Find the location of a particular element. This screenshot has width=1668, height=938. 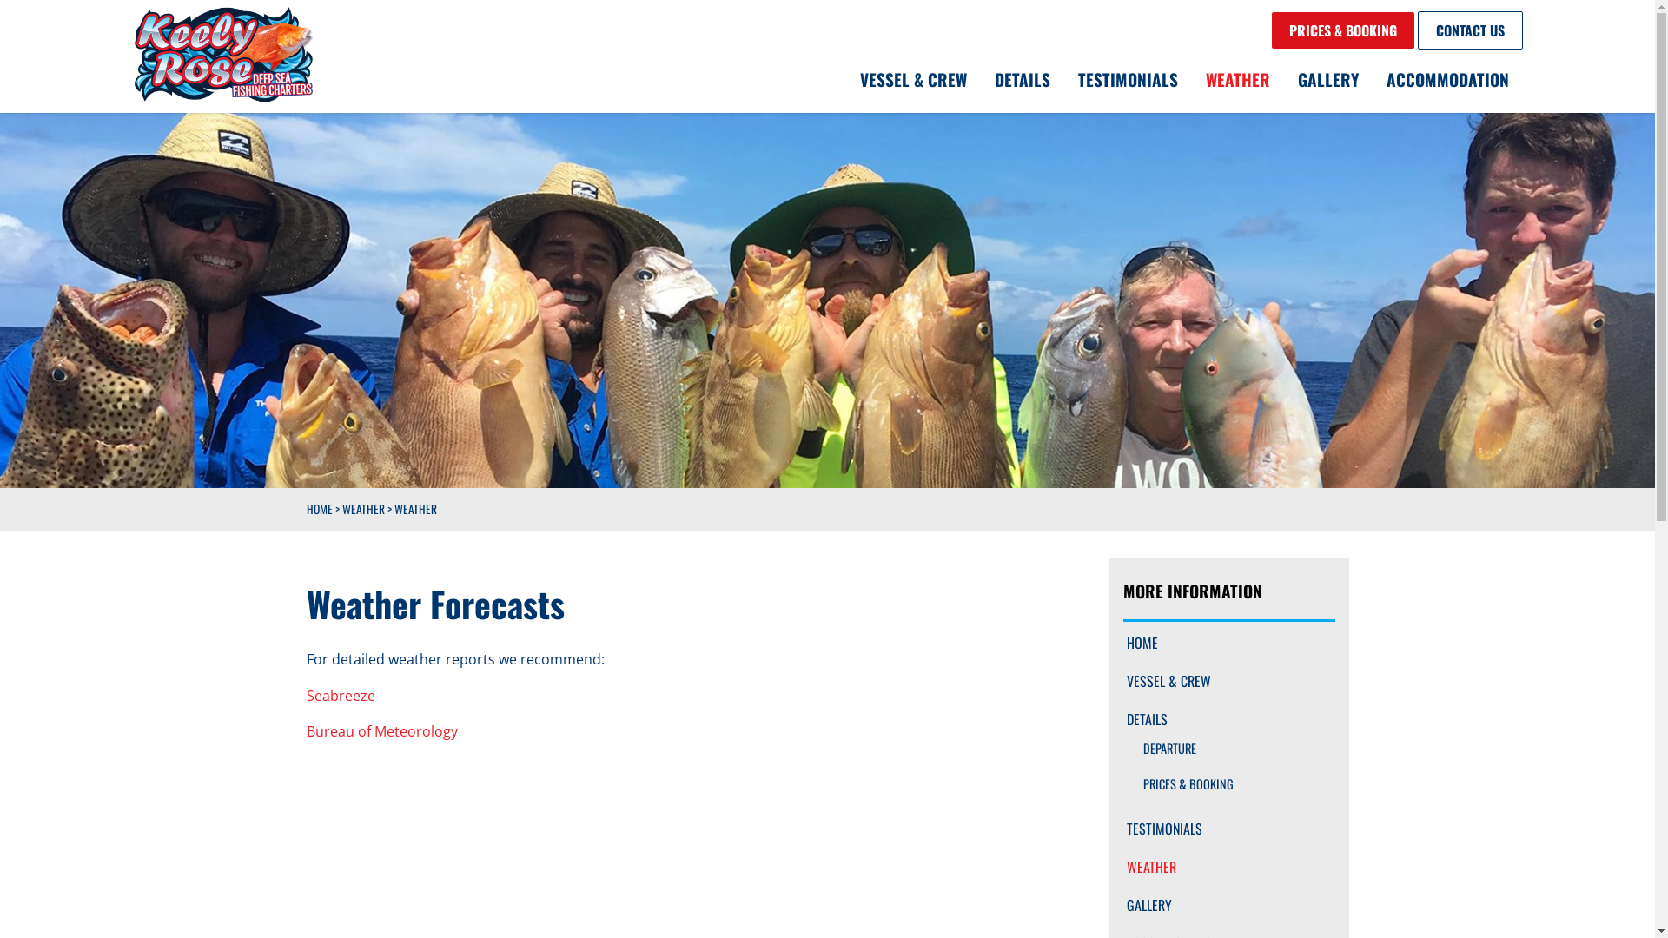

PRICES & BOOKING is located at coordinates (1228, 785).